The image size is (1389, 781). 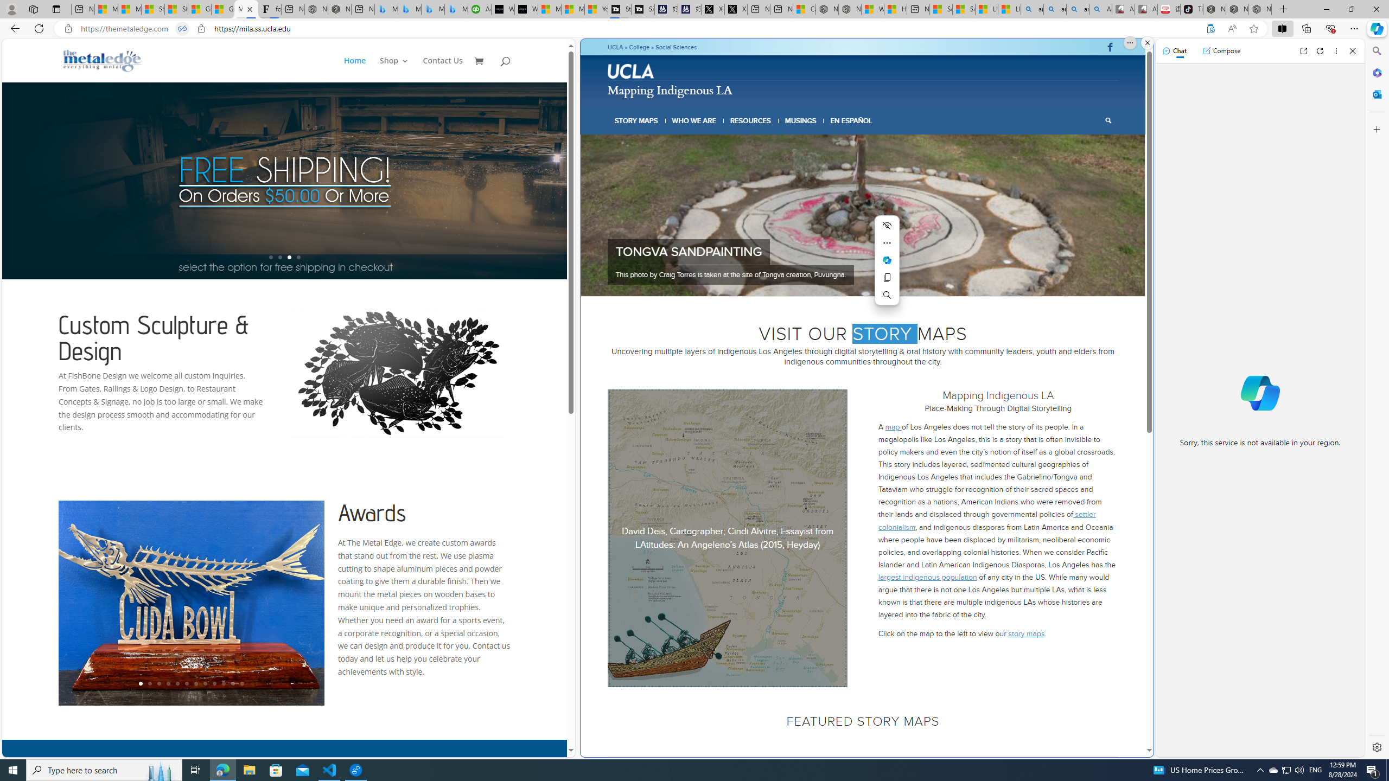 I want to click on 6, so click(x=876, y=283).